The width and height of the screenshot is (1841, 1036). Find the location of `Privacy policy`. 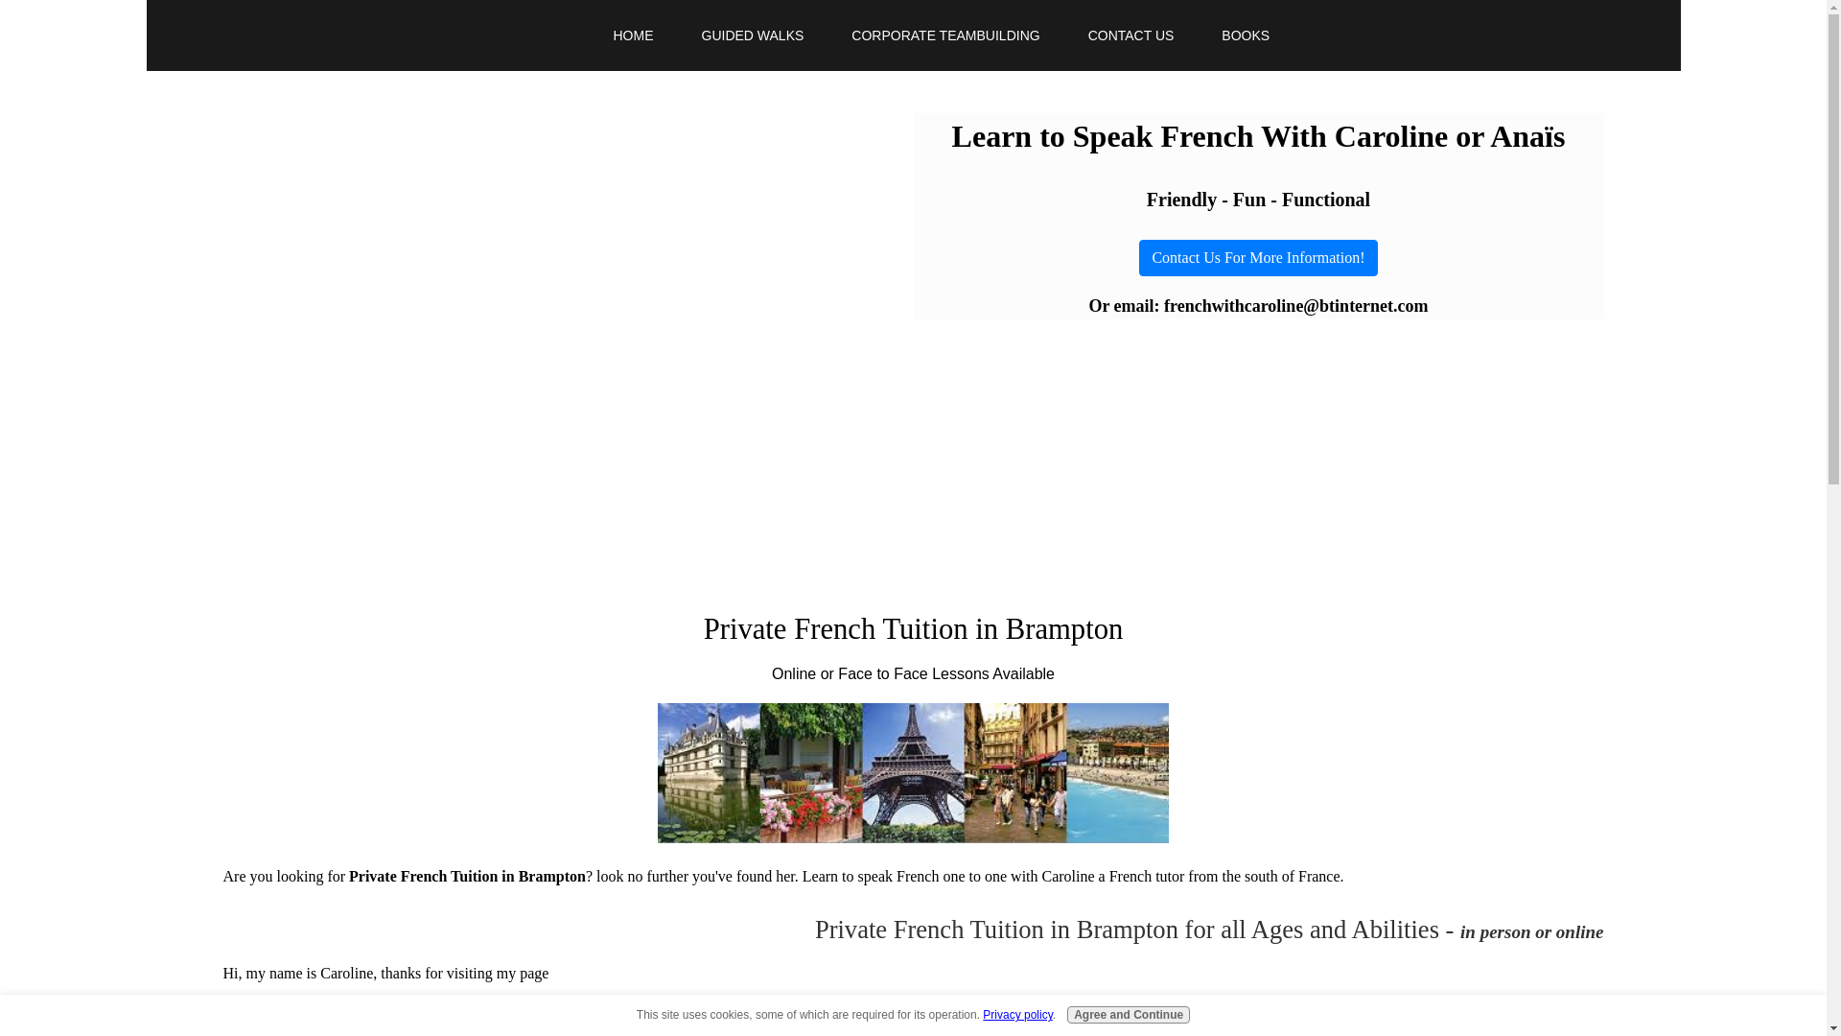

Privacy policy is located at coordinates (1016, 1014).